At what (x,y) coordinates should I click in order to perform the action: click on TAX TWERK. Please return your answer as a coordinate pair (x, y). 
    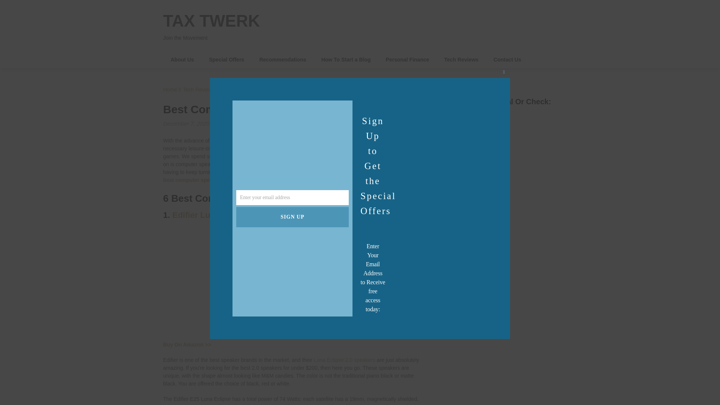
    Looking at the image, I should click on (211, 21).